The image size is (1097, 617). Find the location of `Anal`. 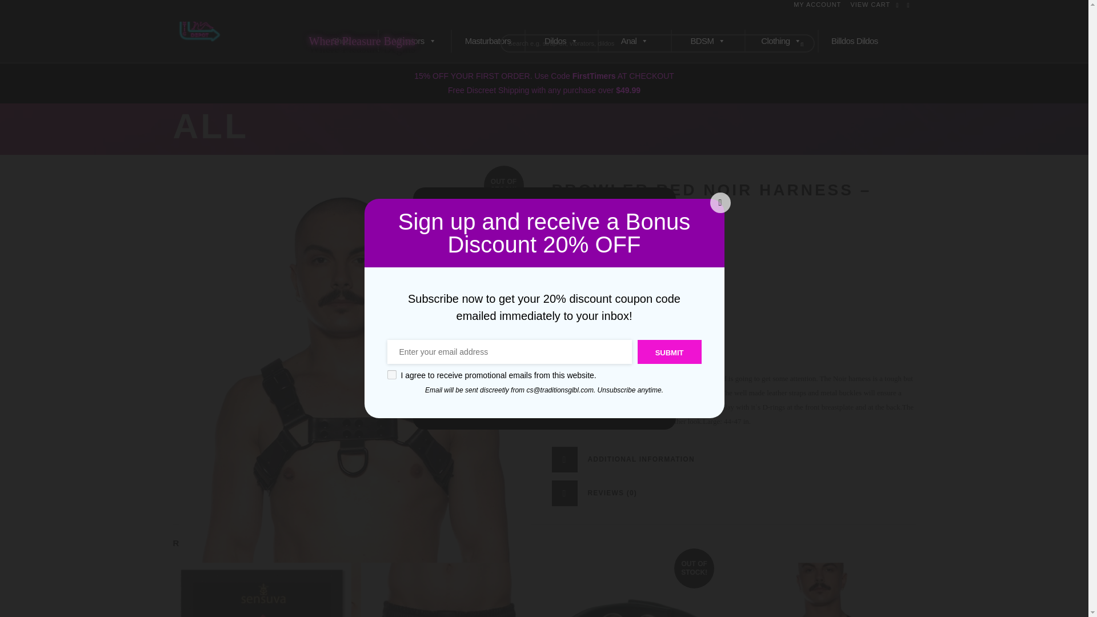

Anal is located at coordinates (634, 41).